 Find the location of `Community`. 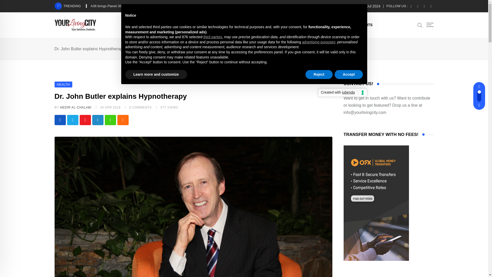

Community is located at coordinates (272, 25).